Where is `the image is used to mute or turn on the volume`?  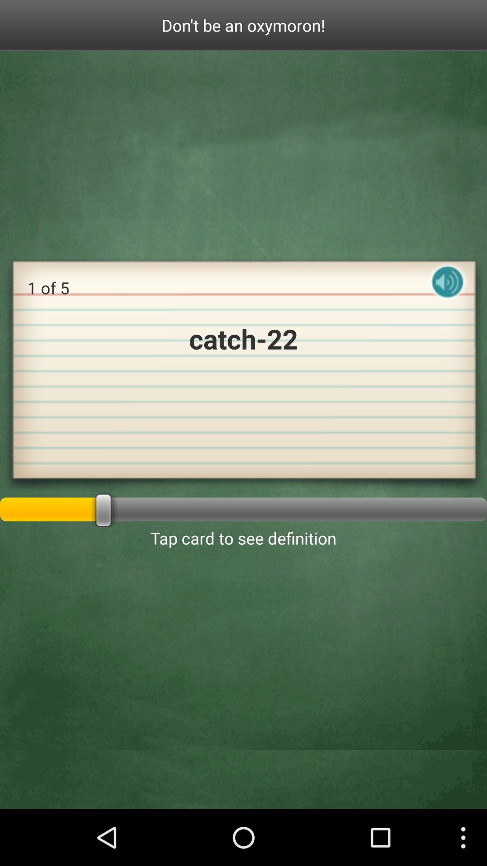
the image is used to mute or turn on the volume is located at coordinates (448, 290).